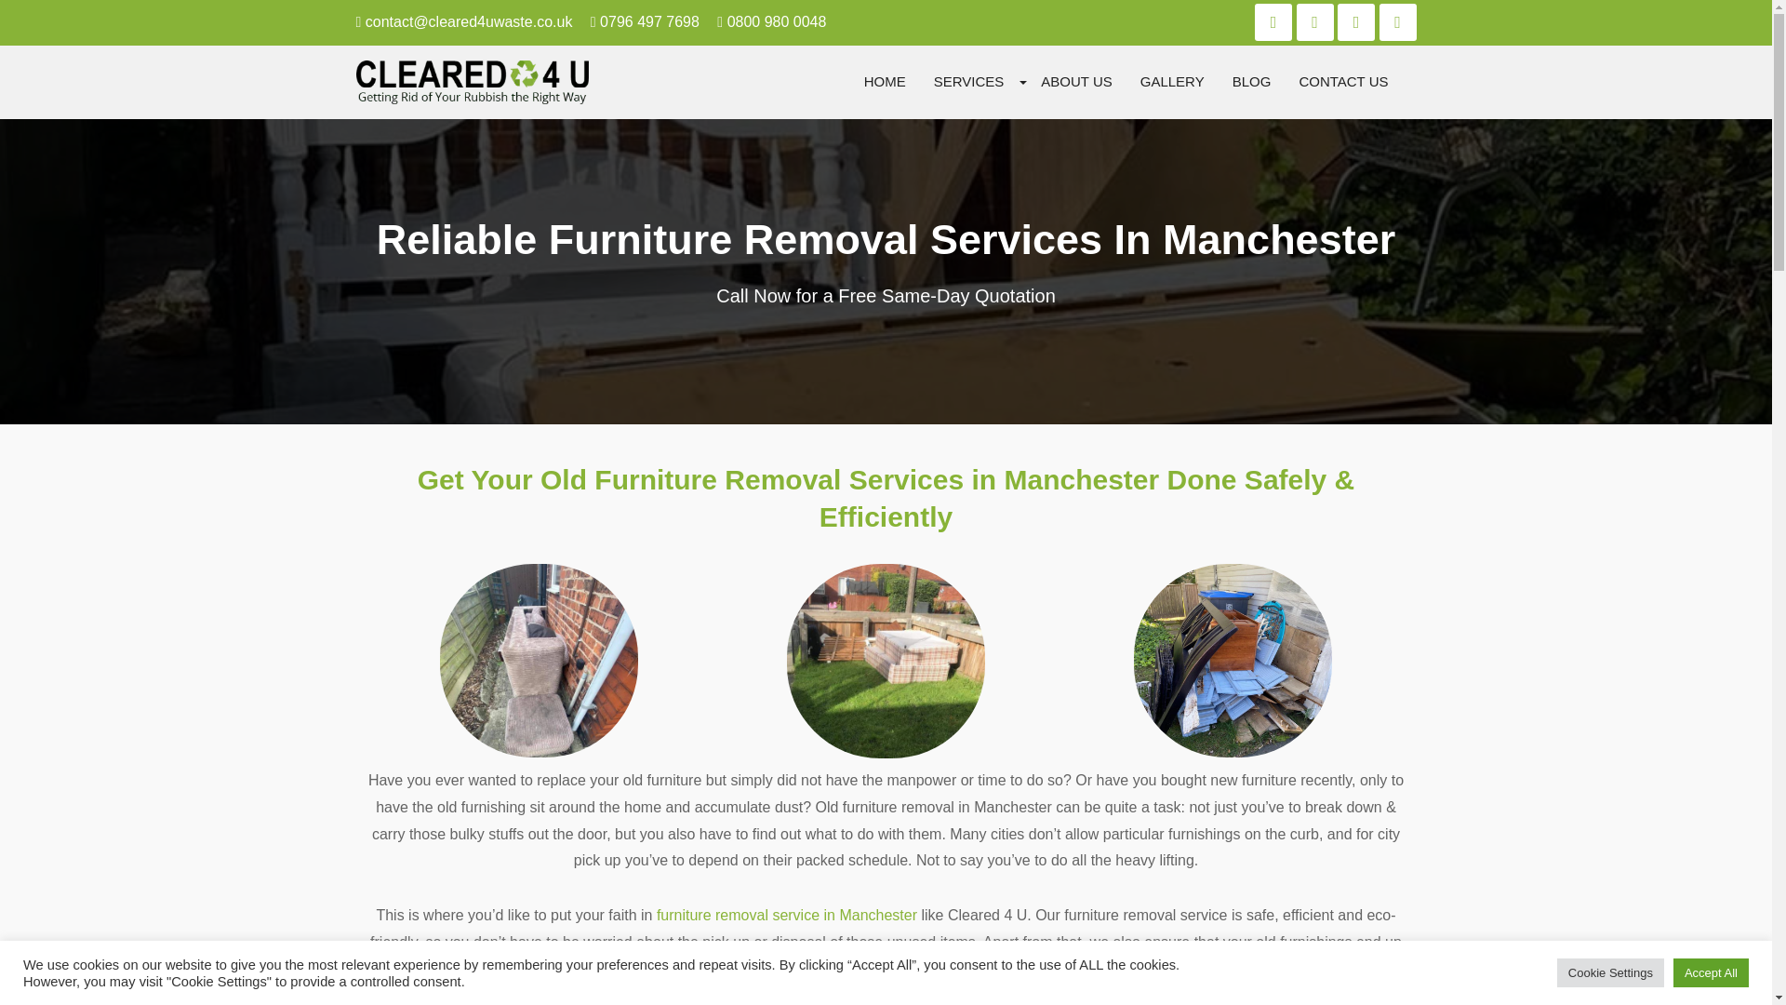 The width and height of the screenshot is (1786, 1005). I want to click on Furniture Waste Removal 2, so click(886, 685).